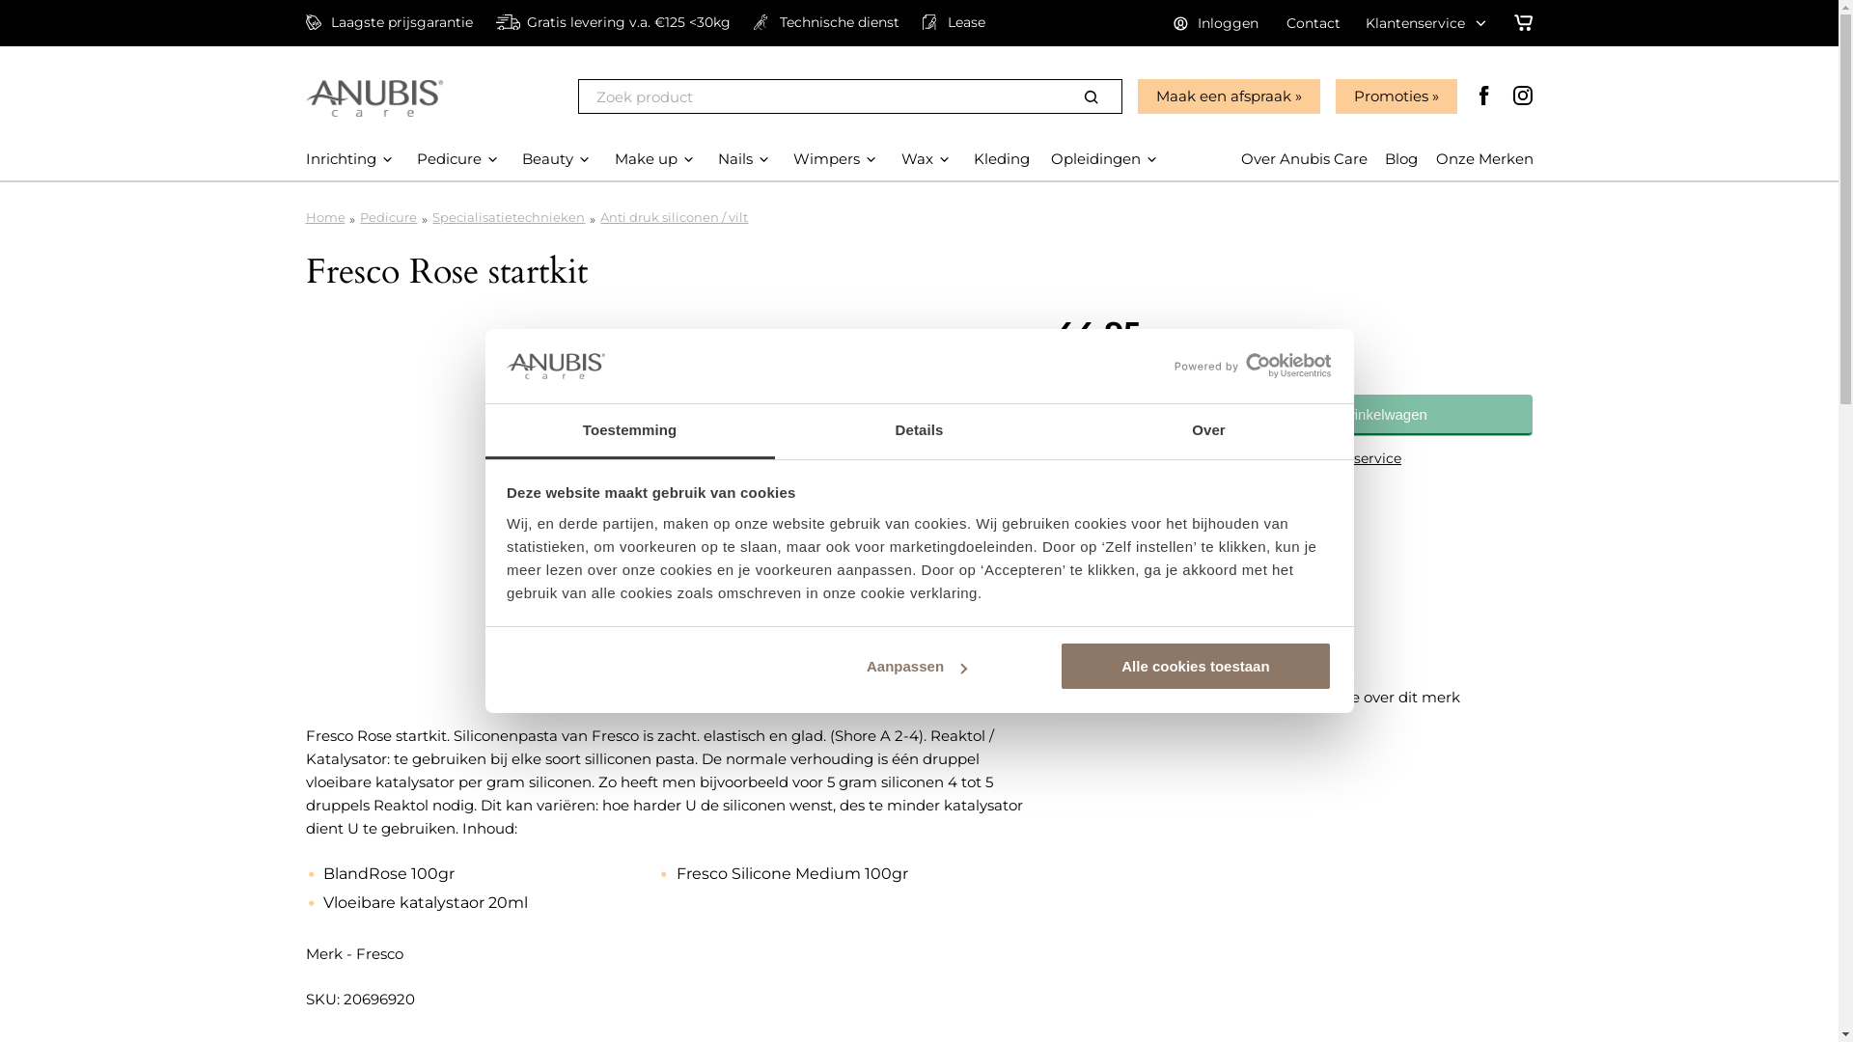 This screenshot has width=1853, height=1042. I want to click on Technische dienst, so click(1143, 547).